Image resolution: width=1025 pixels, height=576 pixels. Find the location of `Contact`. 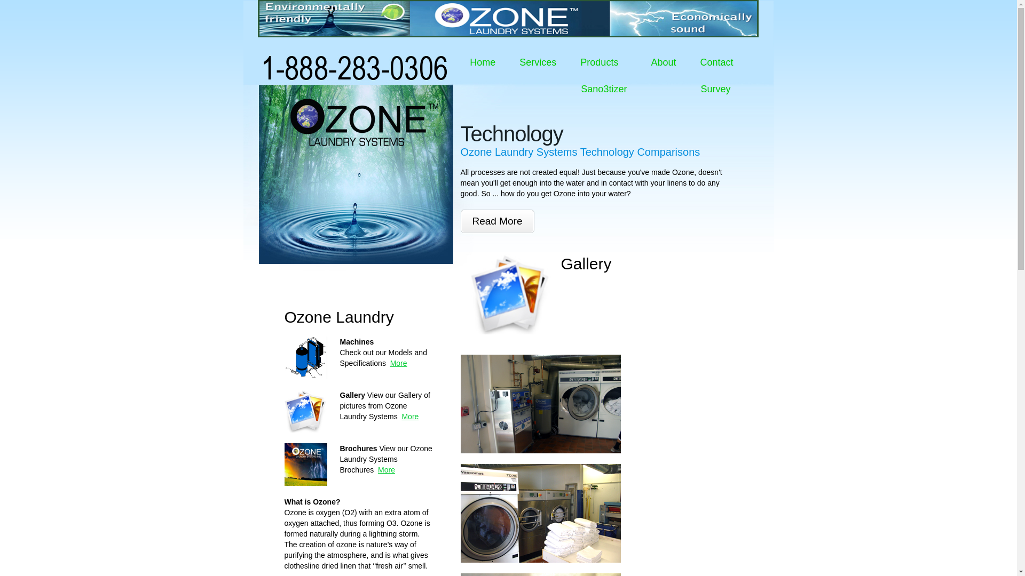

Contact is located at coordinates (716, 62).